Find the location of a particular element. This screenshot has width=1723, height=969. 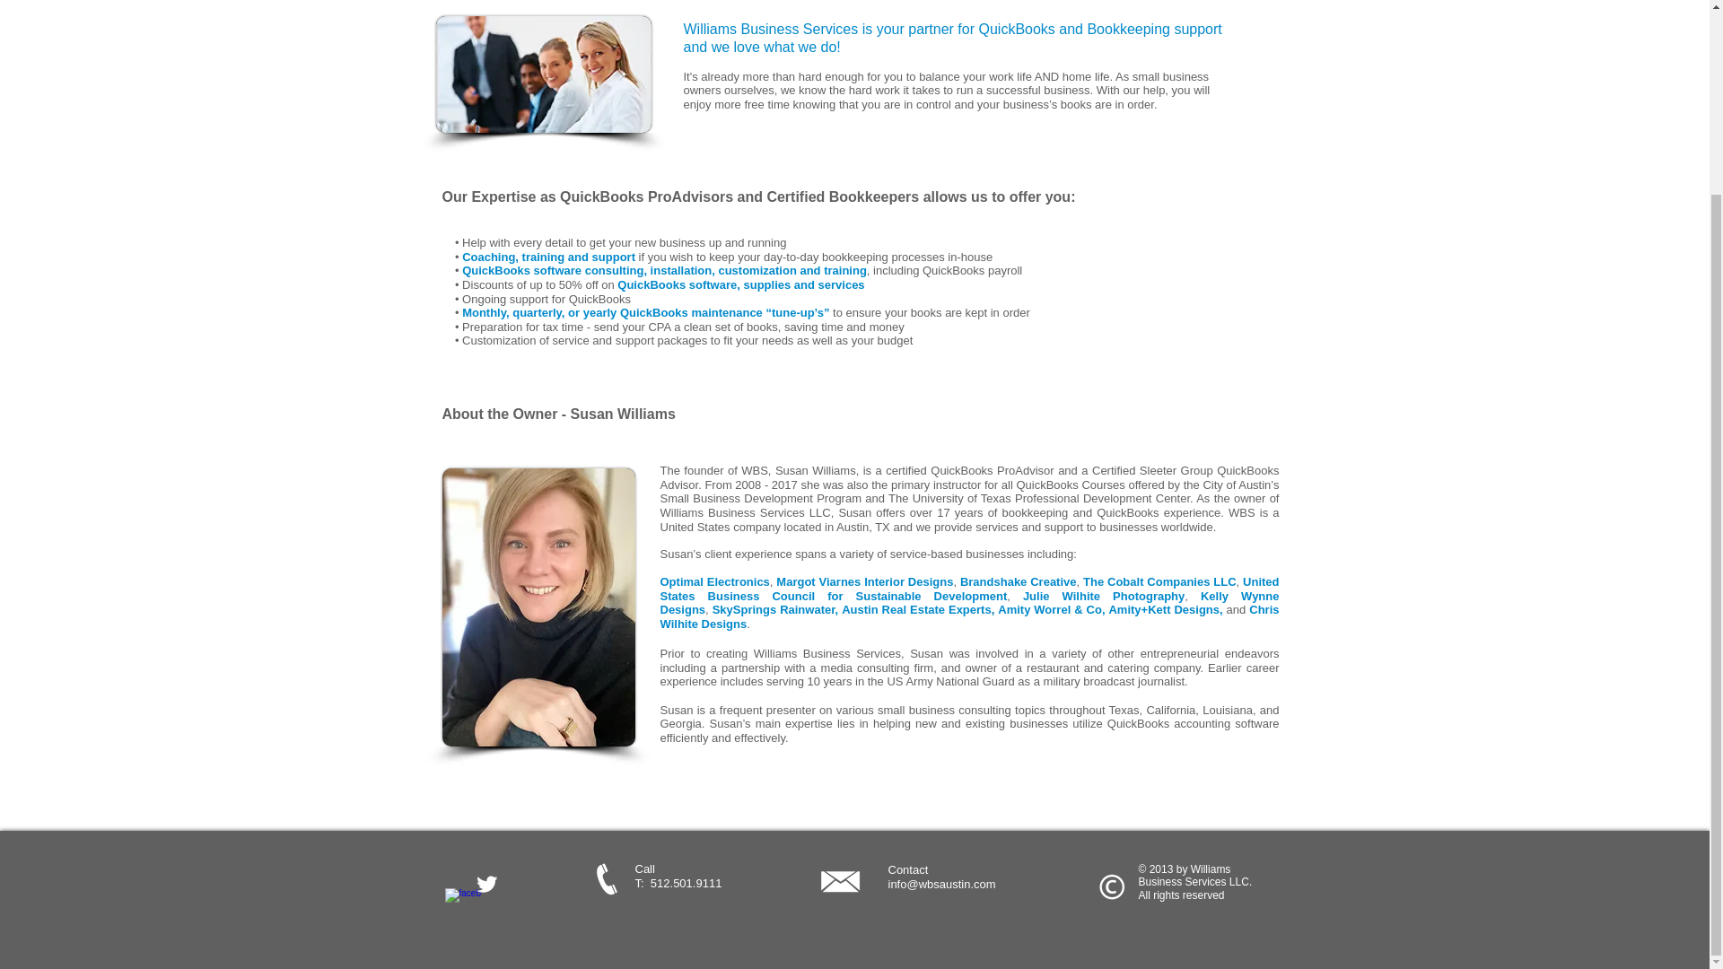

Optimal Electronics is located at coordinates (714, 581).